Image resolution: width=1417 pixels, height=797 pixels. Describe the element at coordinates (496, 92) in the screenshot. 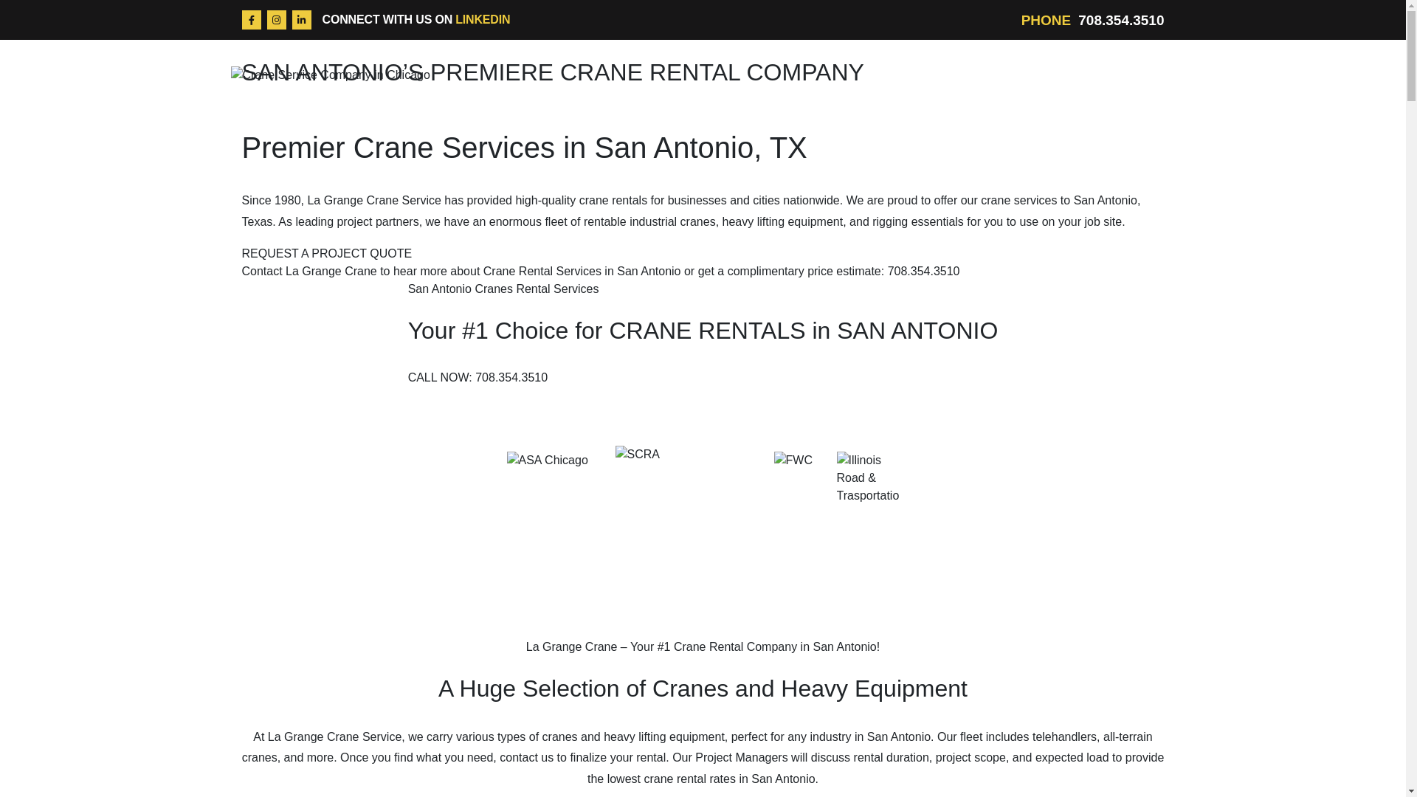

I see `SERVICES` at that location.